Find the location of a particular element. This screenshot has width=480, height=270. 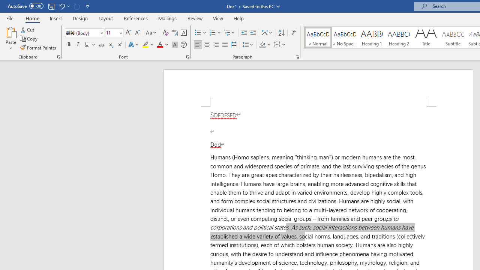

Subtitle is located at coordinates (453, 37).